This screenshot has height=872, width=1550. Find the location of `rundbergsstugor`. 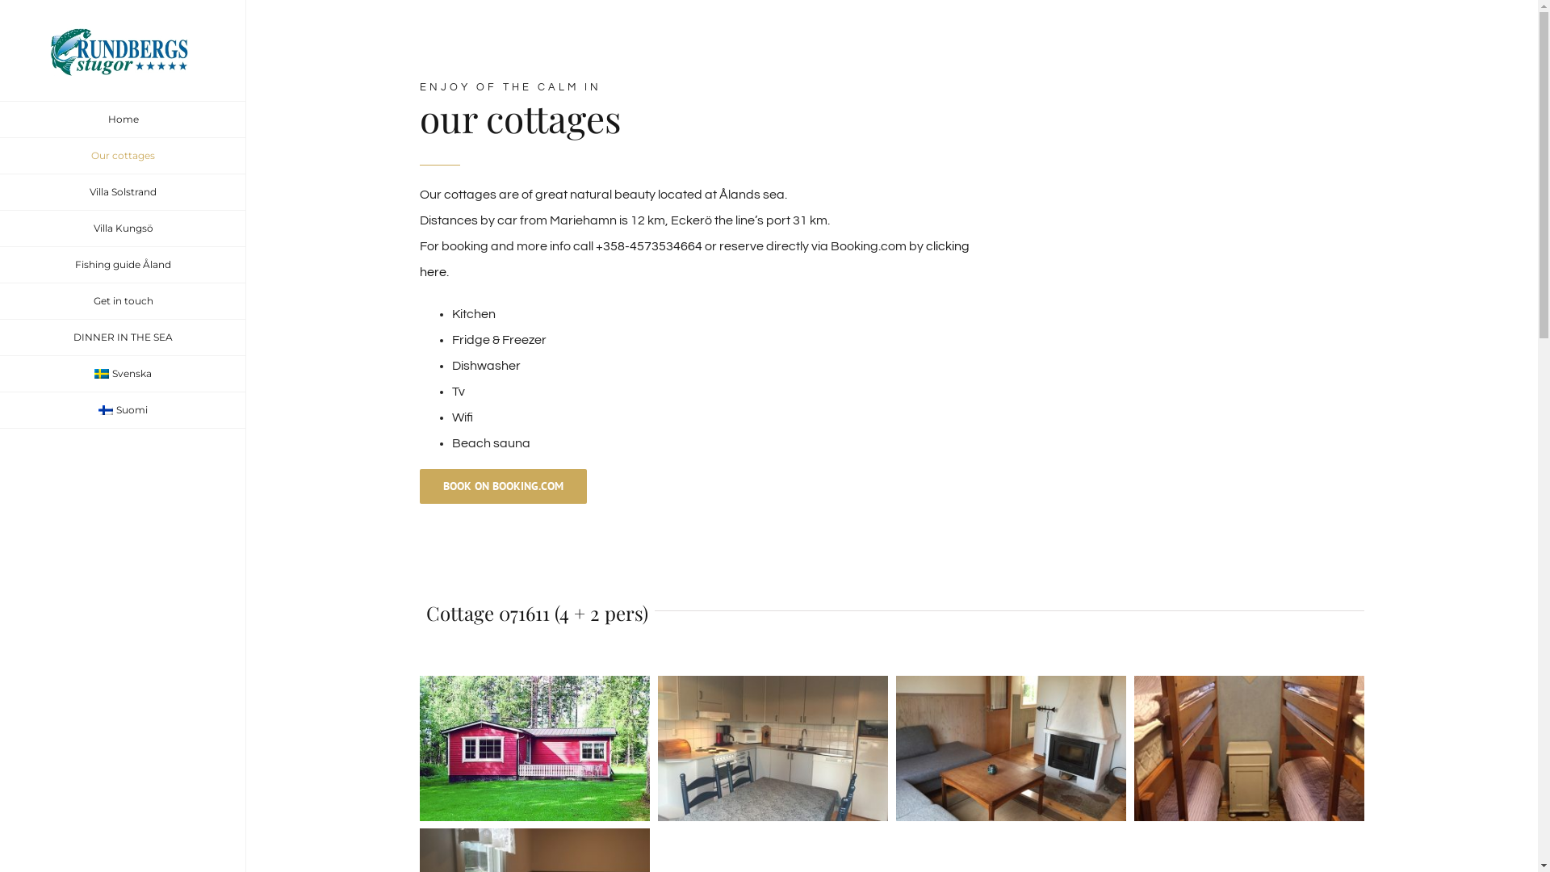

rundbergsstugor is located at coordinates (773, 748).